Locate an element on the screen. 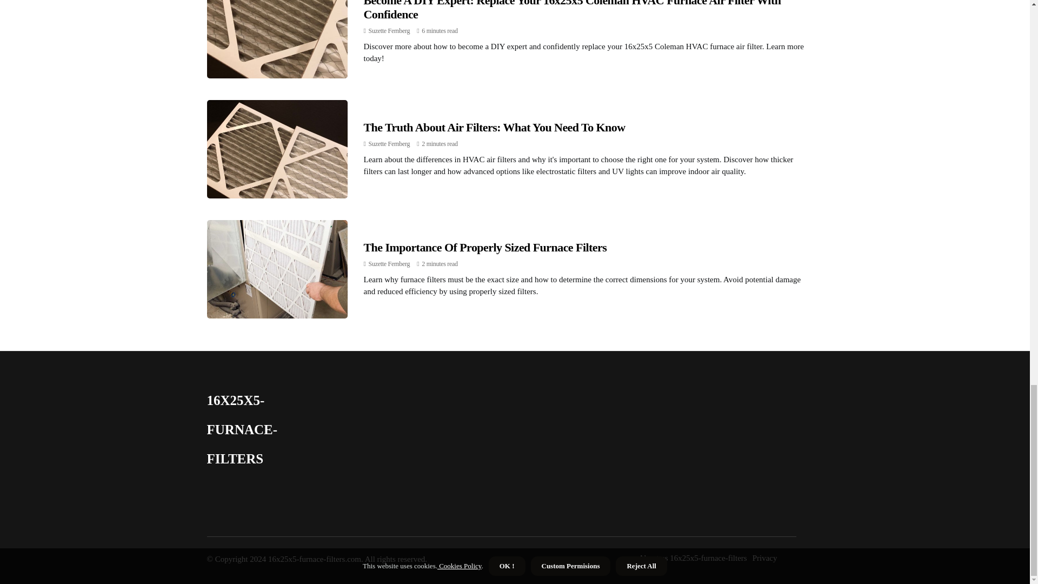 The height and width of the screenshot is (584, 1038). Posts by Suzette Fernberg is located at coordinates (389, 263).